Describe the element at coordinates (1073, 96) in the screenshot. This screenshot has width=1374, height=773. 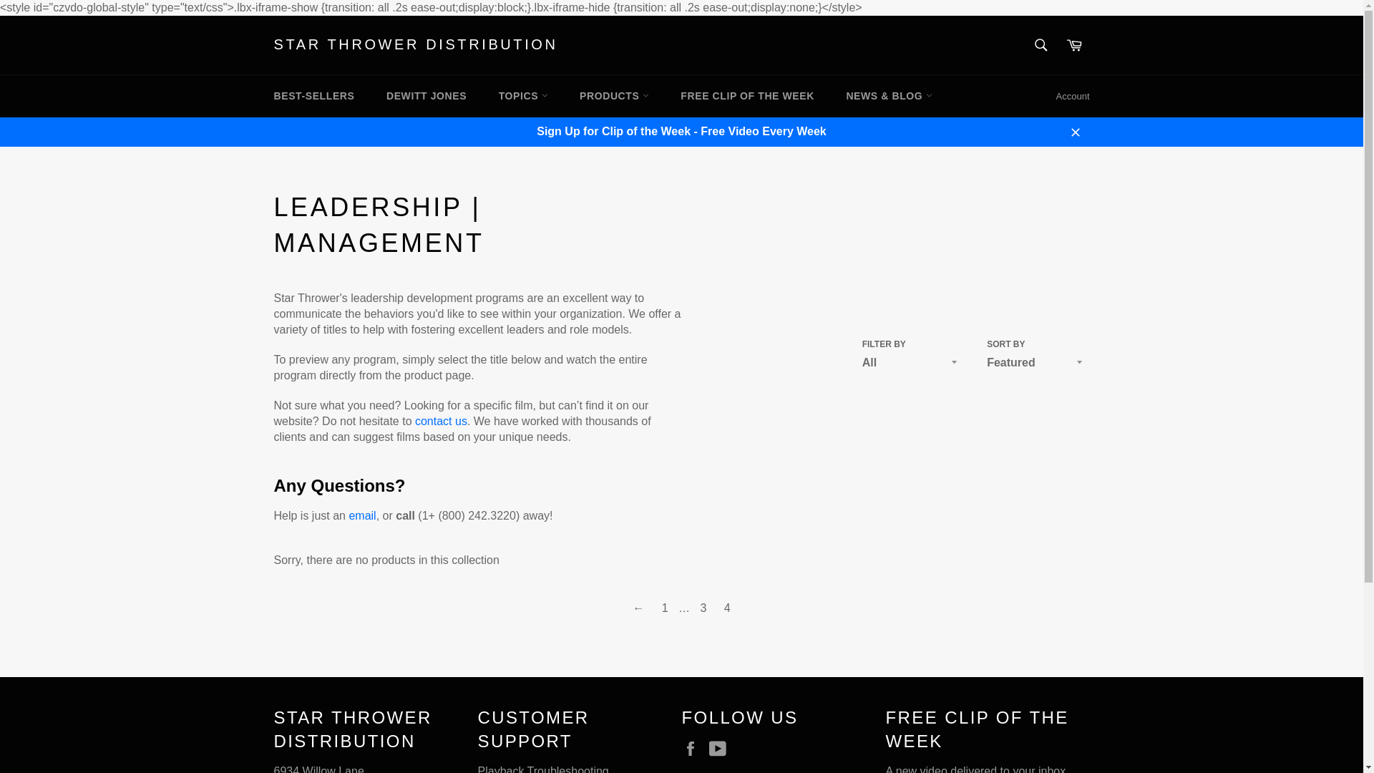
I see `Account` at that location.